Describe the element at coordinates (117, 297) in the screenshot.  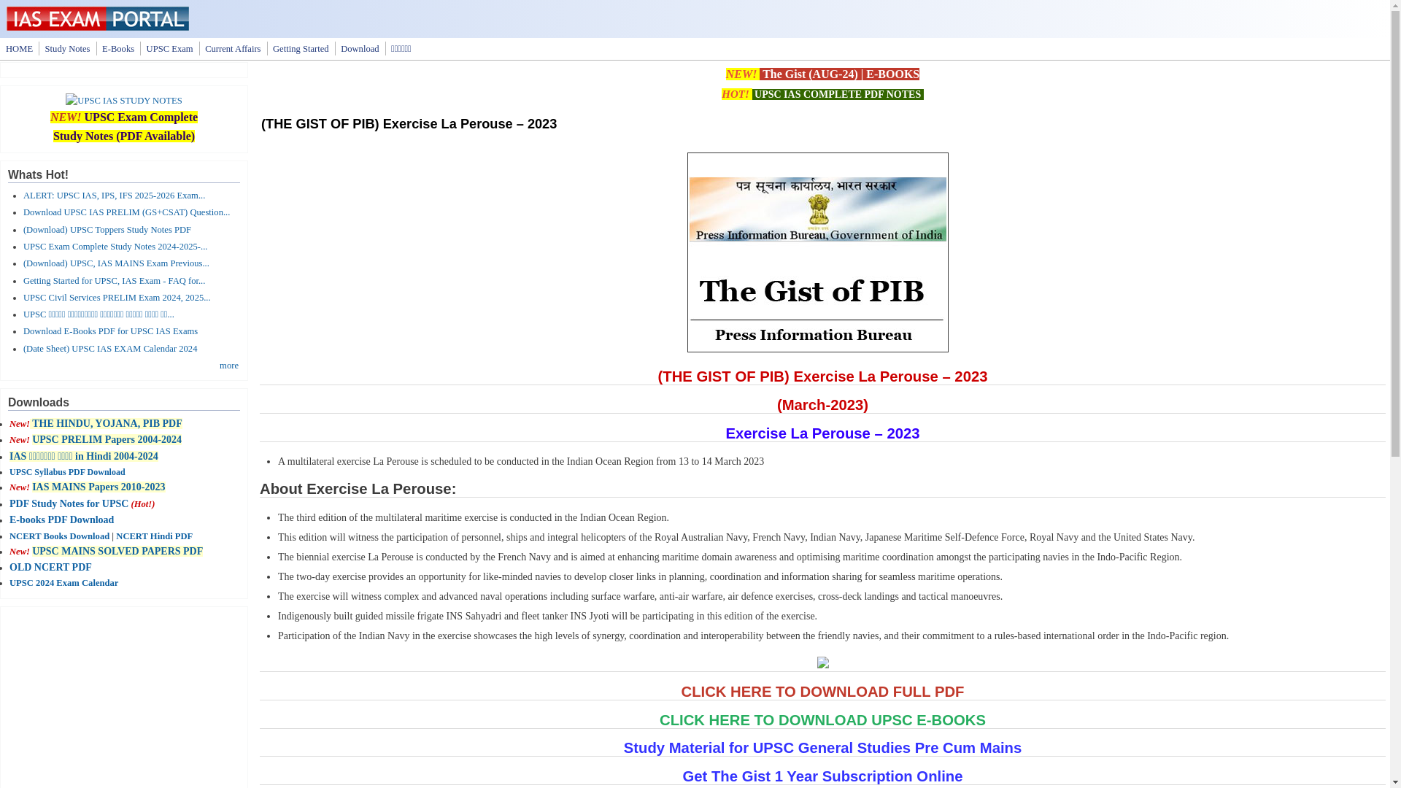
I see `UPSC Civil Services PRELIM Exam 2024, 2025...` at that location.